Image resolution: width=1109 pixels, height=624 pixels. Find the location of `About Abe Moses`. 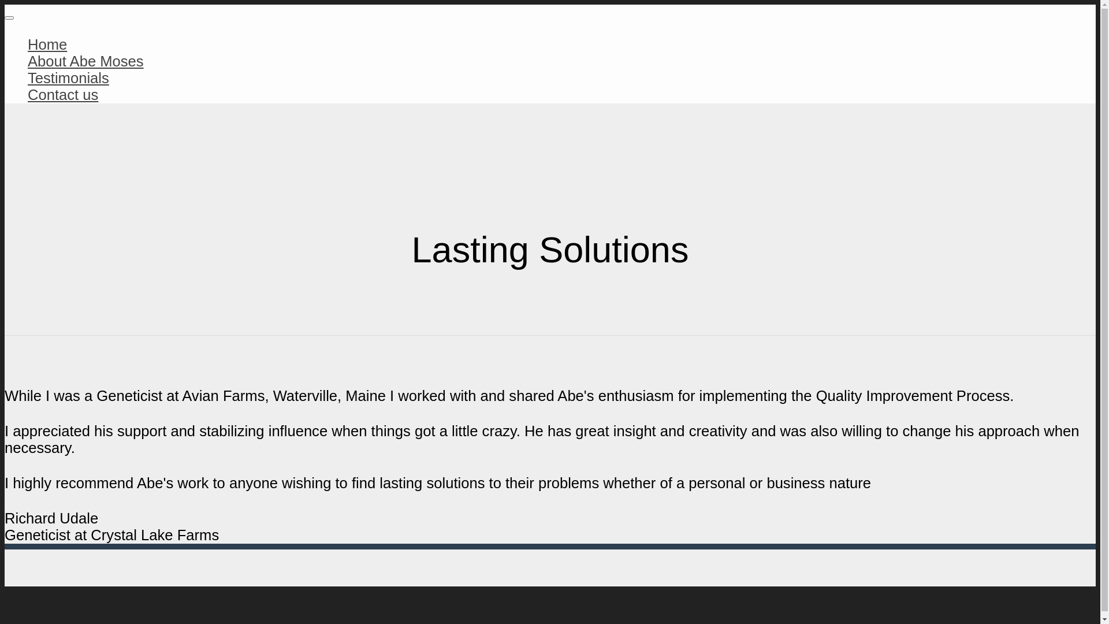

About Abe Moses is located at coordinates (85, 61).